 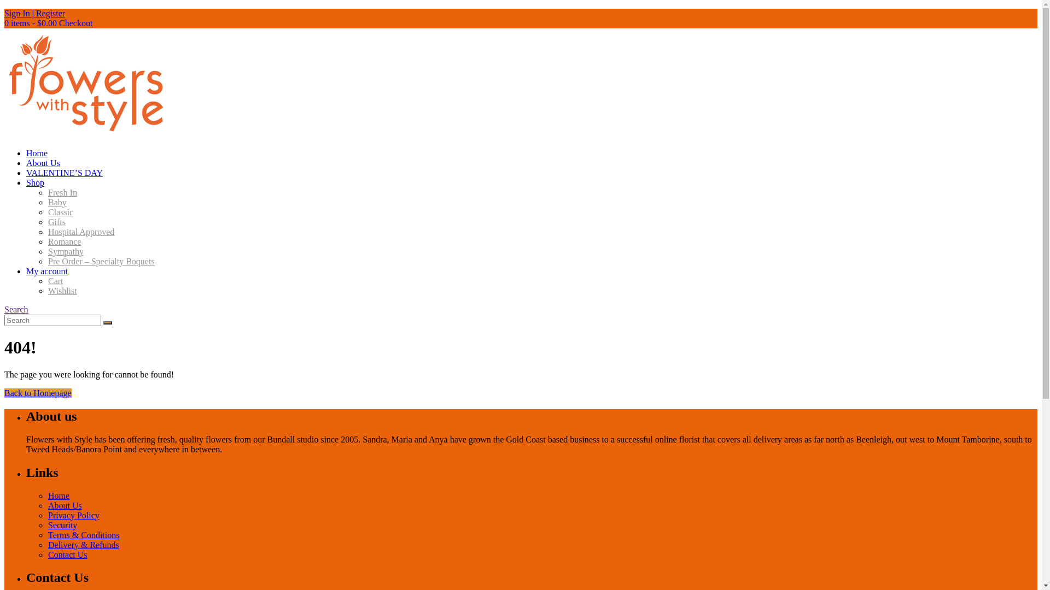 I want to click on Contact Us, so click(x=68, y=554).